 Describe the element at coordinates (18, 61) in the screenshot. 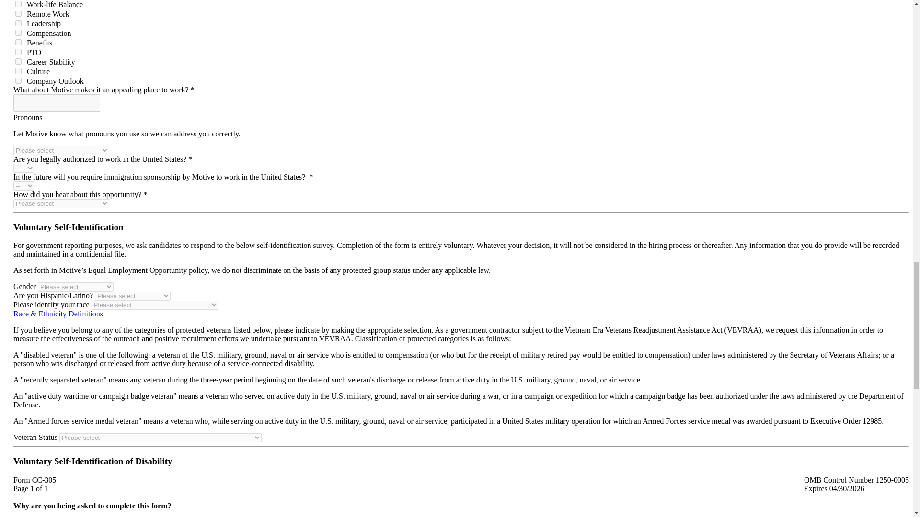

I see `141925110002` at that location.